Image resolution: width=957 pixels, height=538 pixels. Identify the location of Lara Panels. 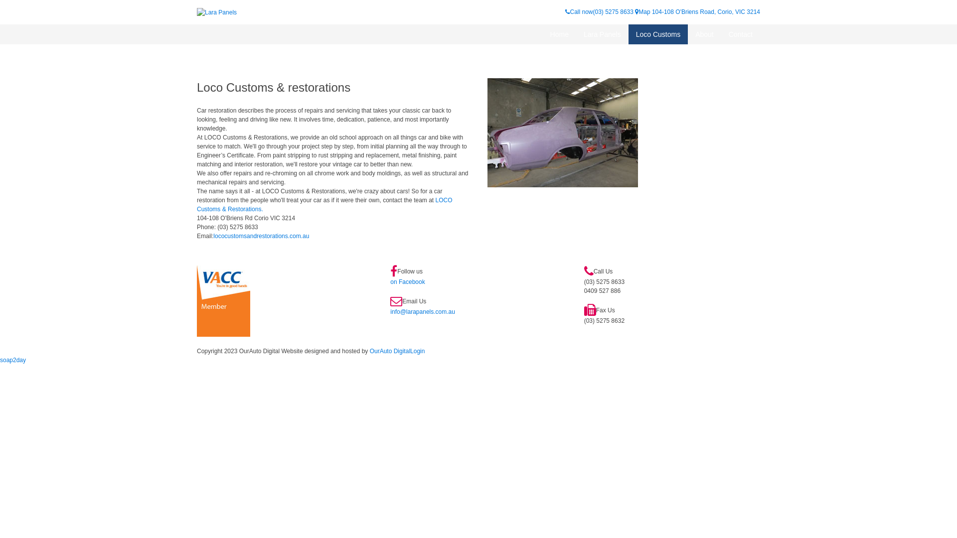
(217, 12).